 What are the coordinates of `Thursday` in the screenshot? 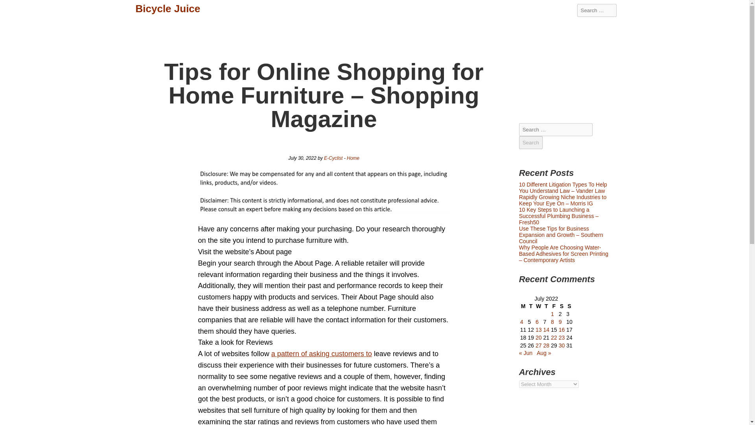 It's located at (546, 306).